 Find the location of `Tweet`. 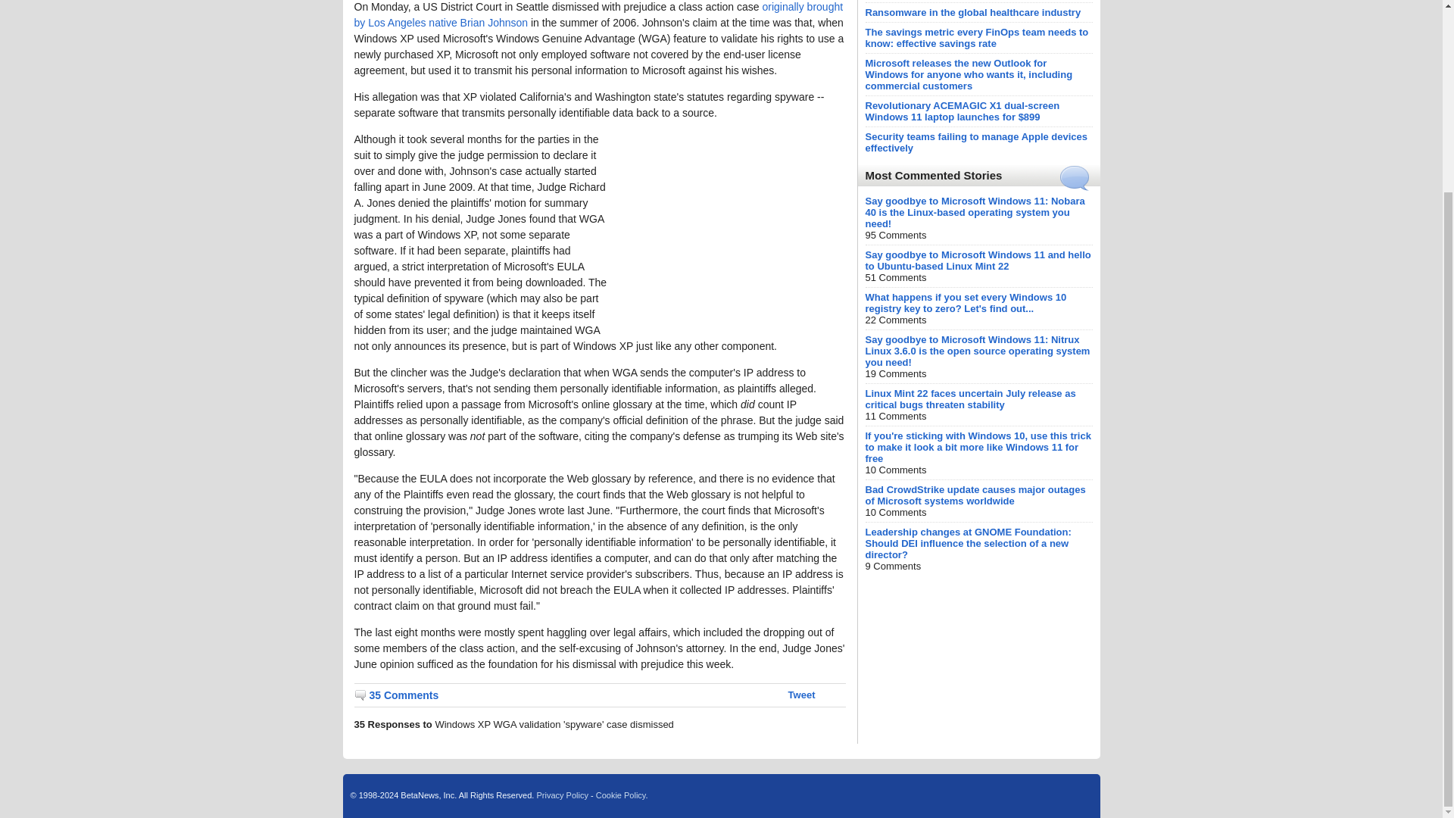

Tweet is located at coordinates (801, 695).